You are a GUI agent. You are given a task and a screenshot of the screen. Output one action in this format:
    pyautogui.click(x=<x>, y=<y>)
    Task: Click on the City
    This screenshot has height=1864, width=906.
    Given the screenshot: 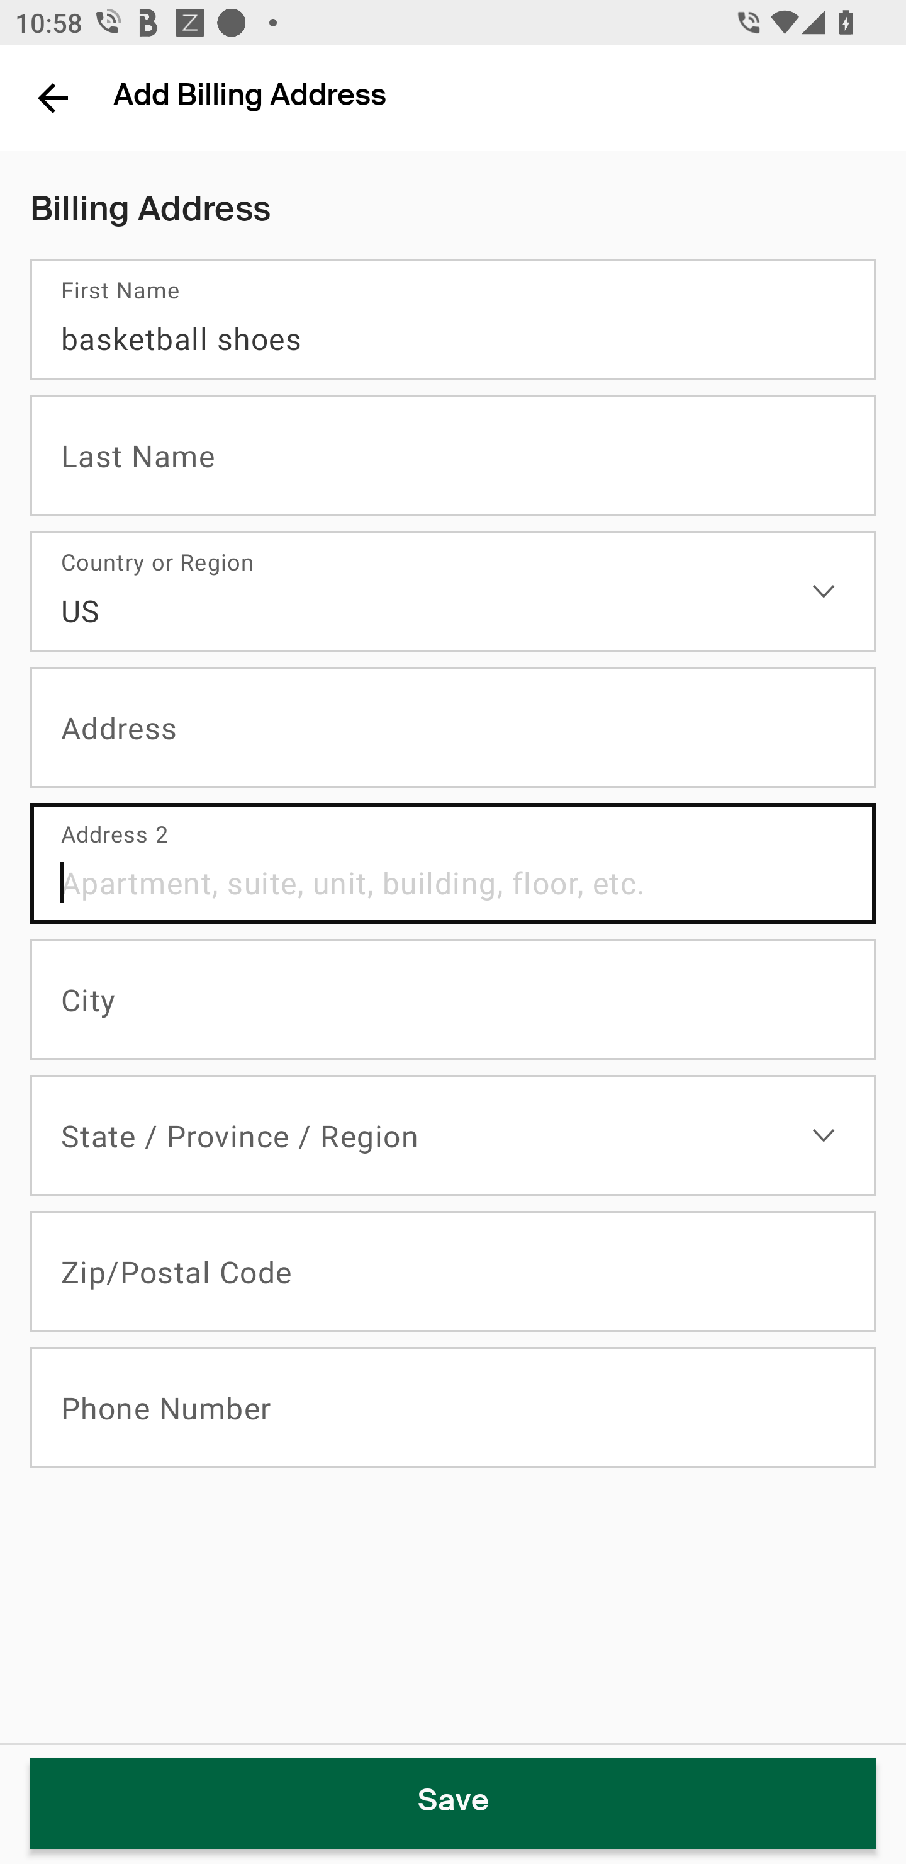 What is the action you would take?
    pyautogui.click(x=453, y=1000)
    